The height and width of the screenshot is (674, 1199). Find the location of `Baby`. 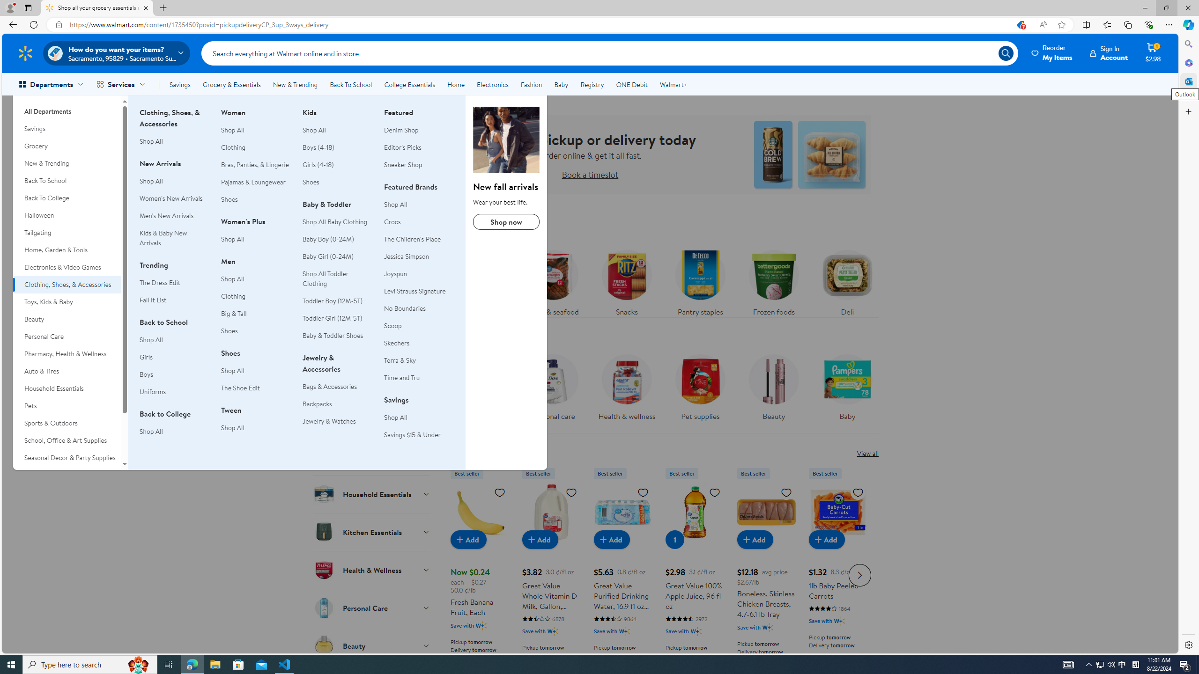

Baby is located at coordinates (847, 385).